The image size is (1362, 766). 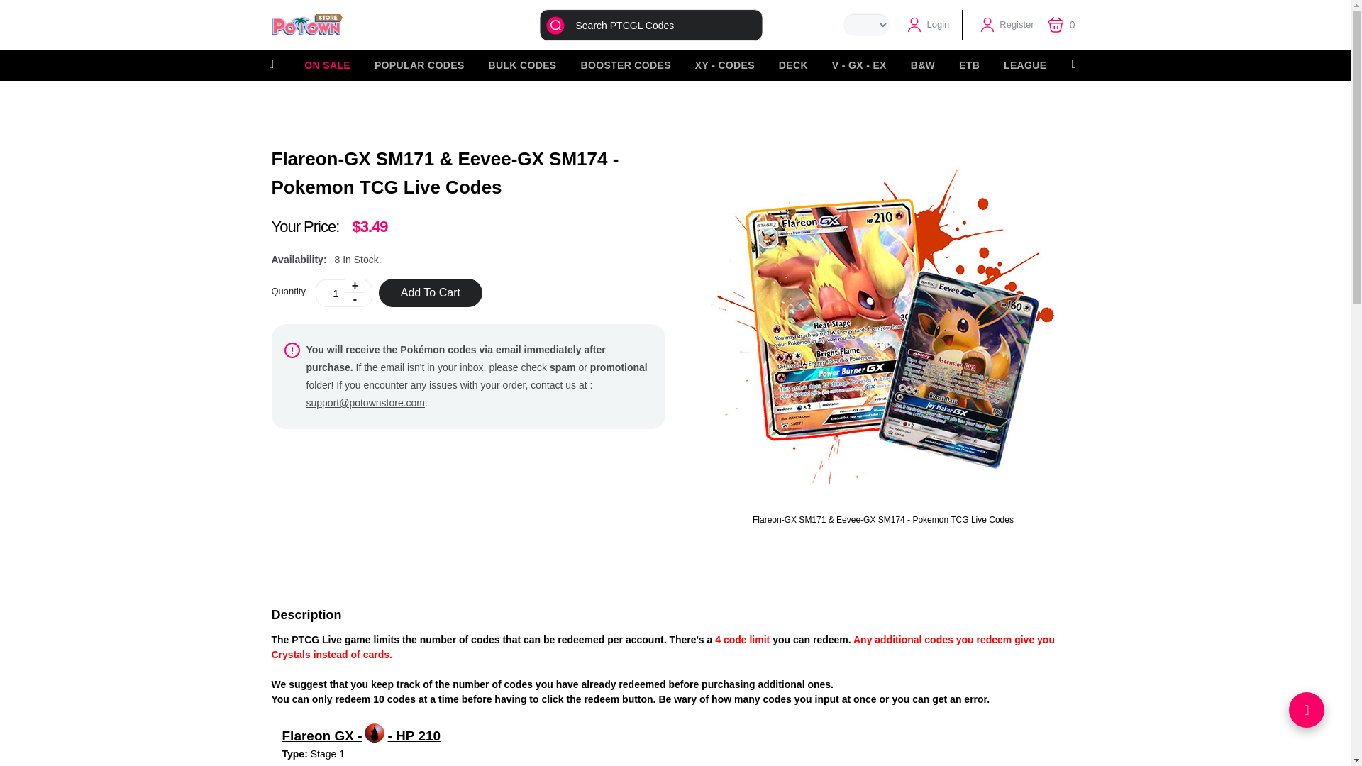 I want to click on Login, so click(x=927, y=25).